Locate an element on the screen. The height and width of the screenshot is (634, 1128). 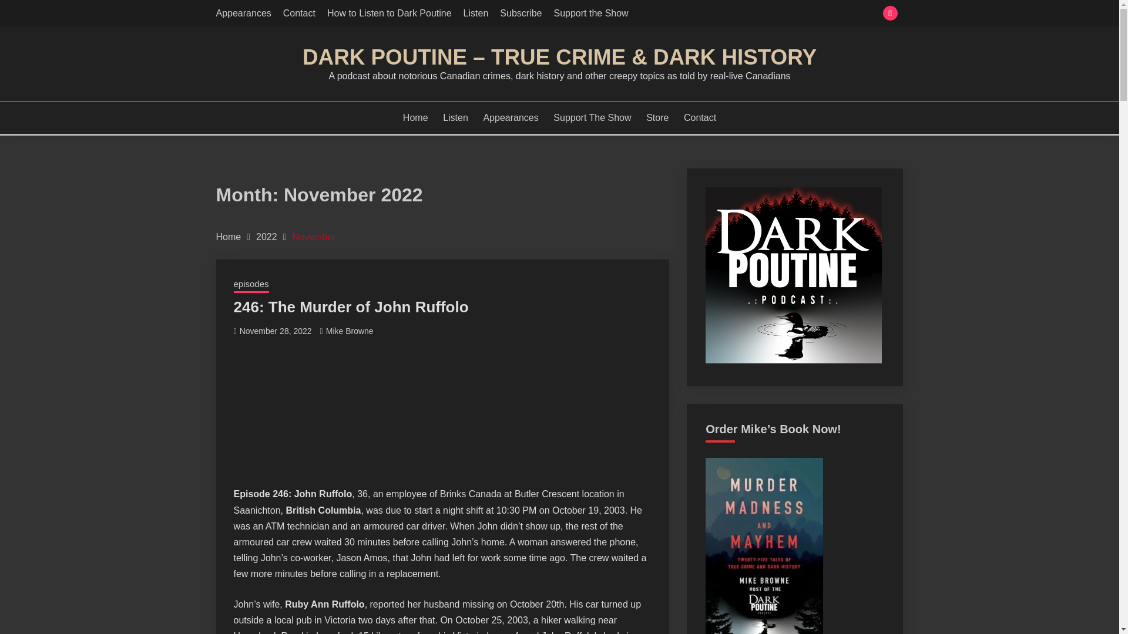
Contact is located at coordinates (299, 13).